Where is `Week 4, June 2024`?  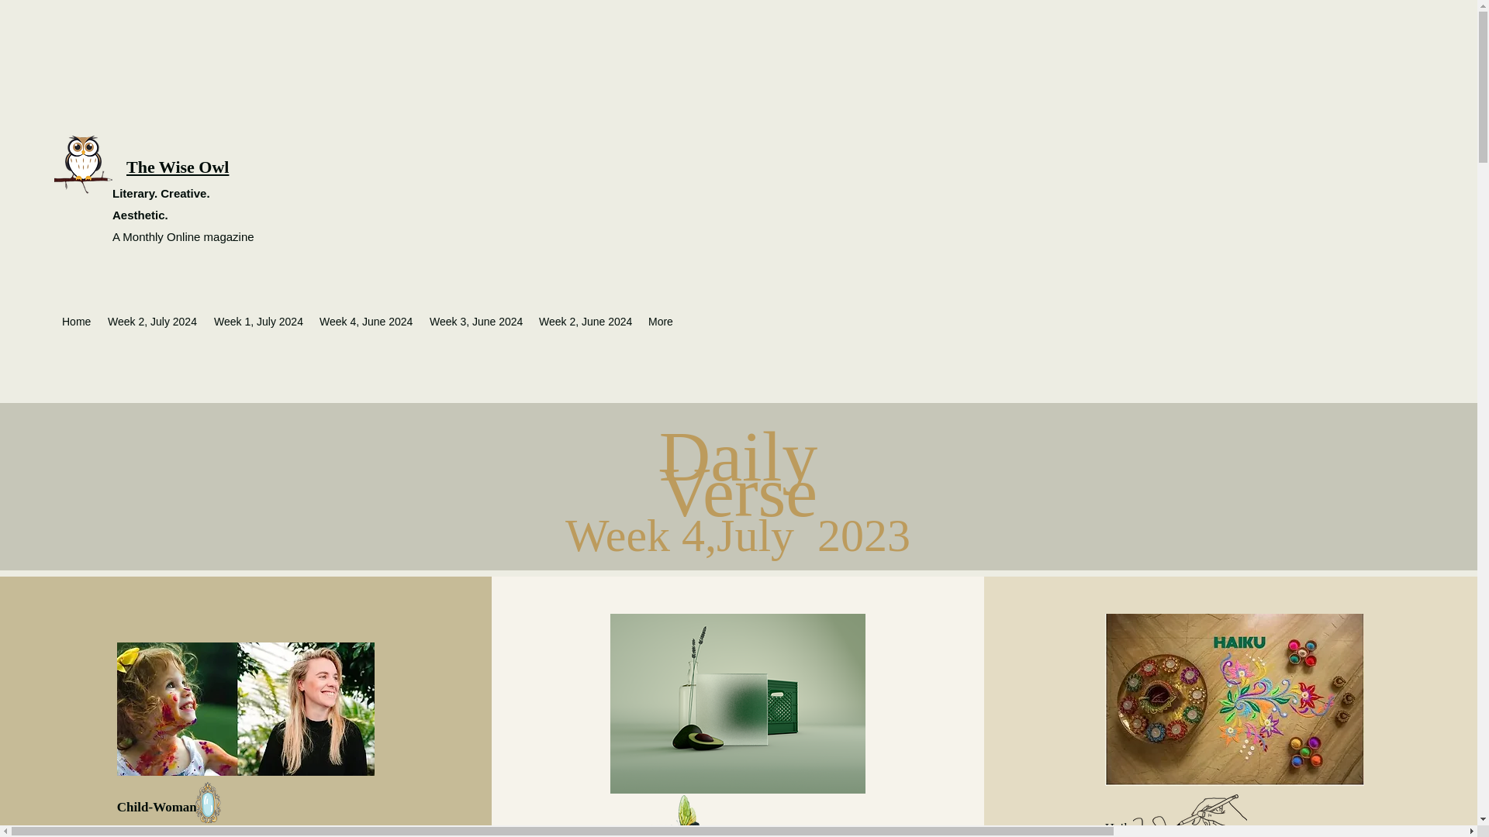
Week 4, June 2024 is located at coordinates (366, 321).